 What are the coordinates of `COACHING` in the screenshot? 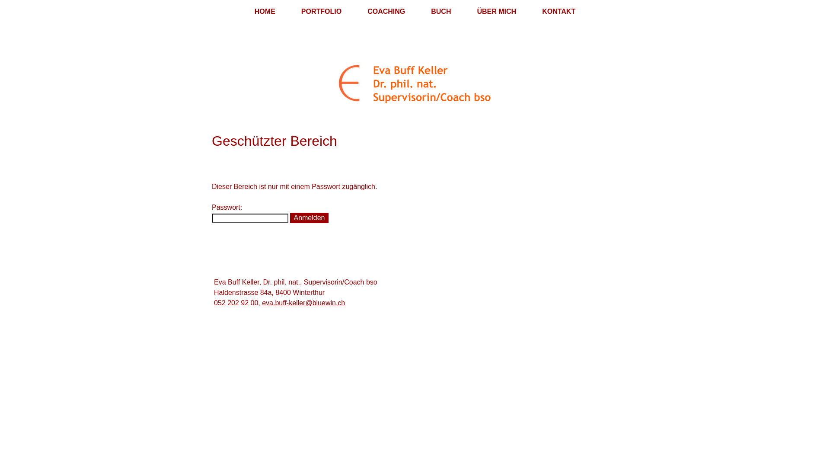 It's located at (386, 12).